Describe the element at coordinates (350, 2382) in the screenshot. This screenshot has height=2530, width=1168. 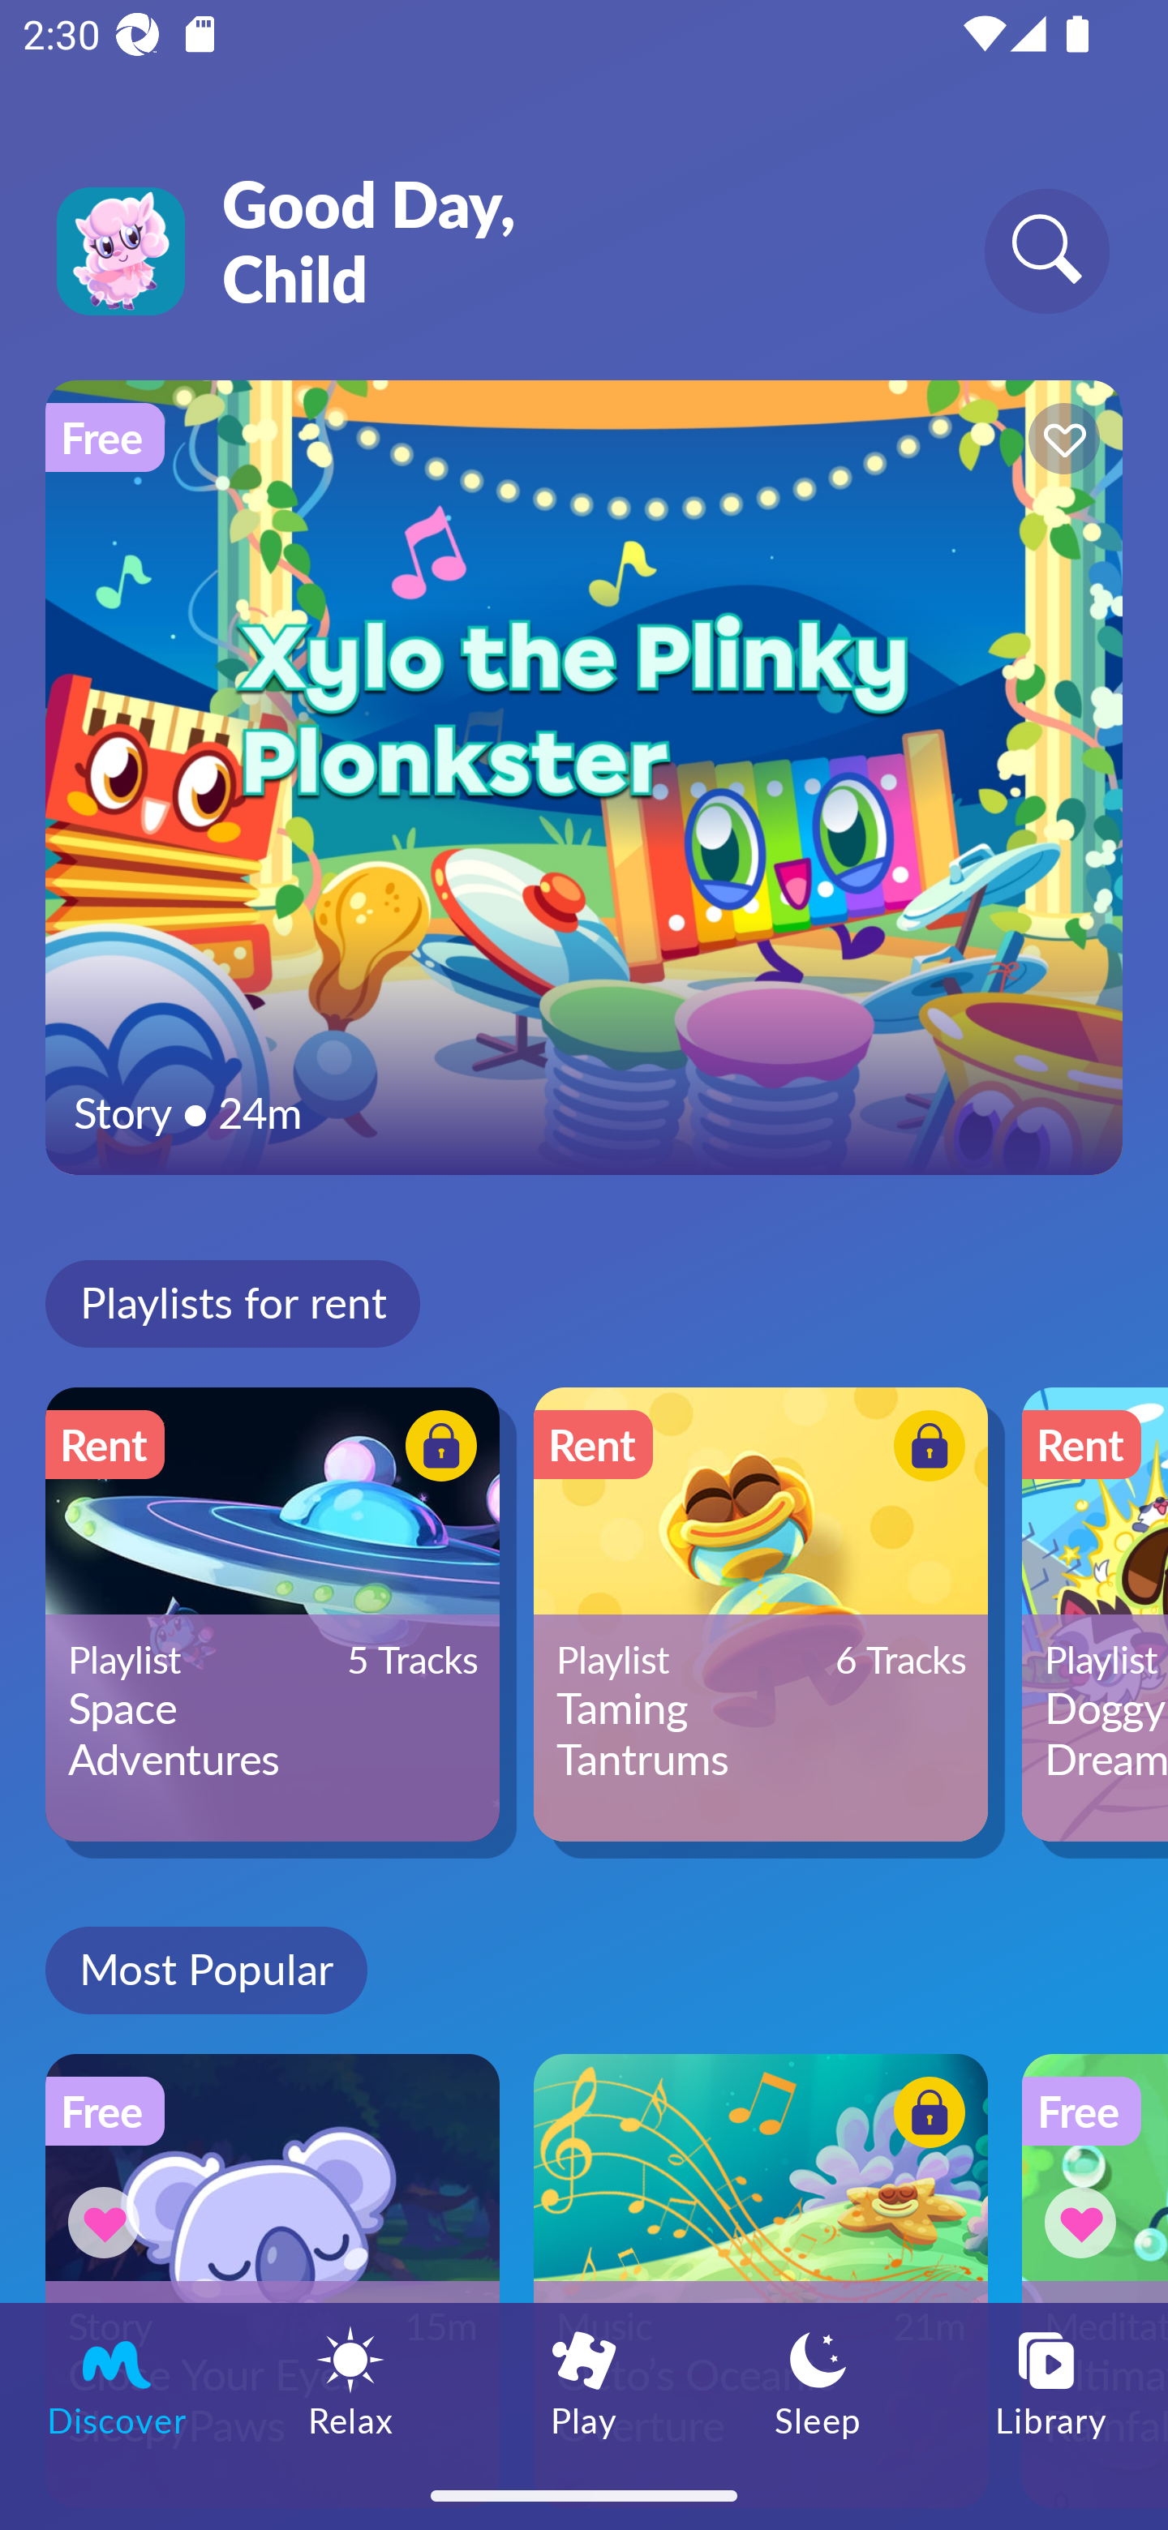
I see `Relax` at that location.